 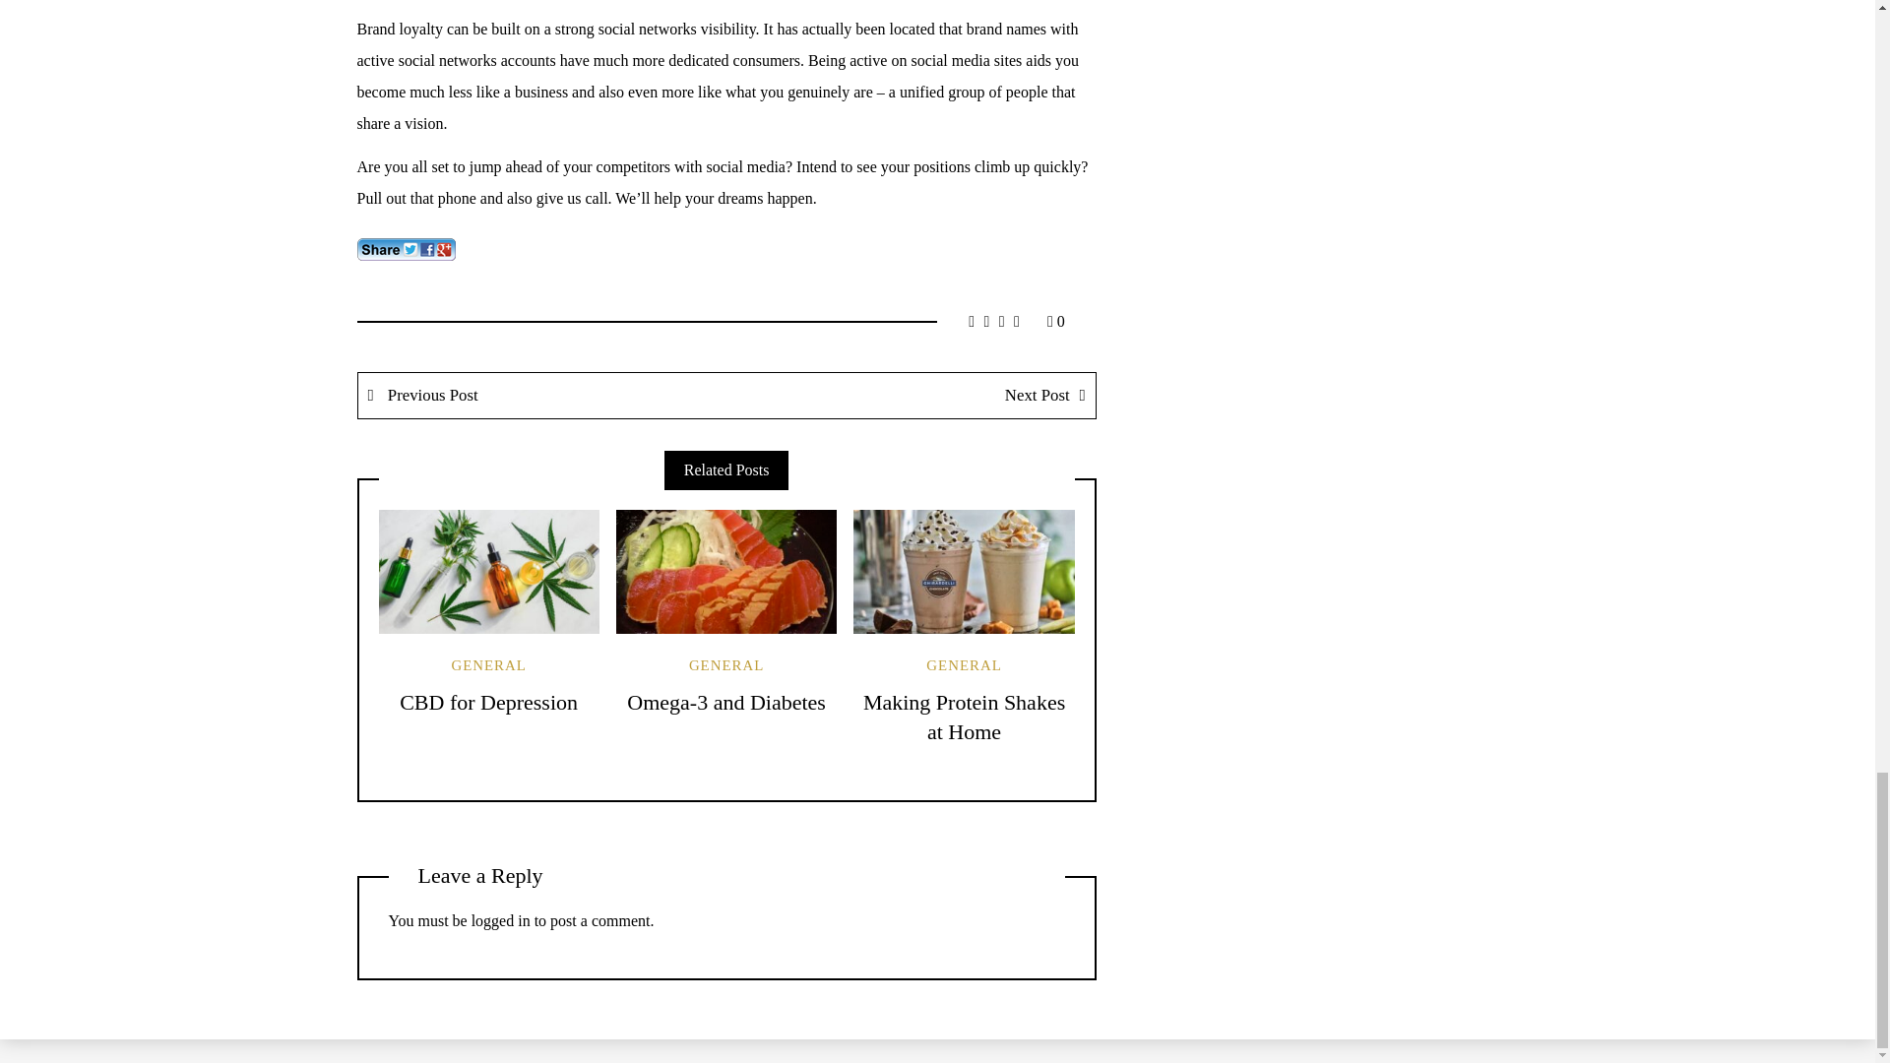 I want to click on Permalink to: "Making Protein Shakes at Home", so click(x=963, y=571).